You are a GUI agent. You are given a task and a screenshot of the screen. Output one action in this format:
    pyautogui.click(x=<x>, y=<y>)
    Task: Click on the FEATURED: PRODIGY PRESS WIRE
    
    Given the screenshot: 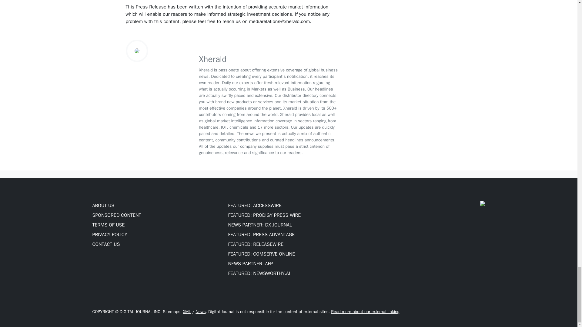 What is the action you would take?
    pyautogui.click(x=264, y=215)
    